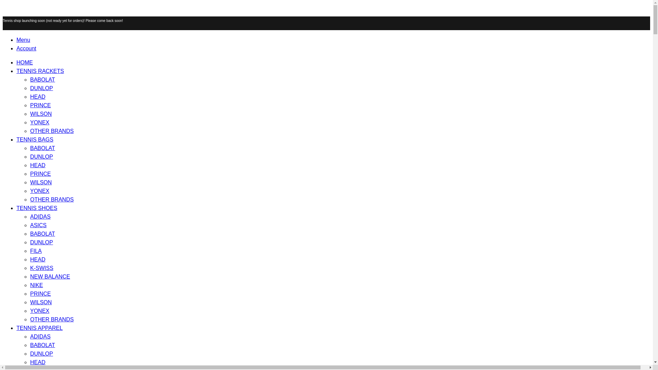 The width and height of the screenshot is (658, 370). Describe the element at coordinates (40, 106) in the screenshot. I see `PRINCE` at that location.